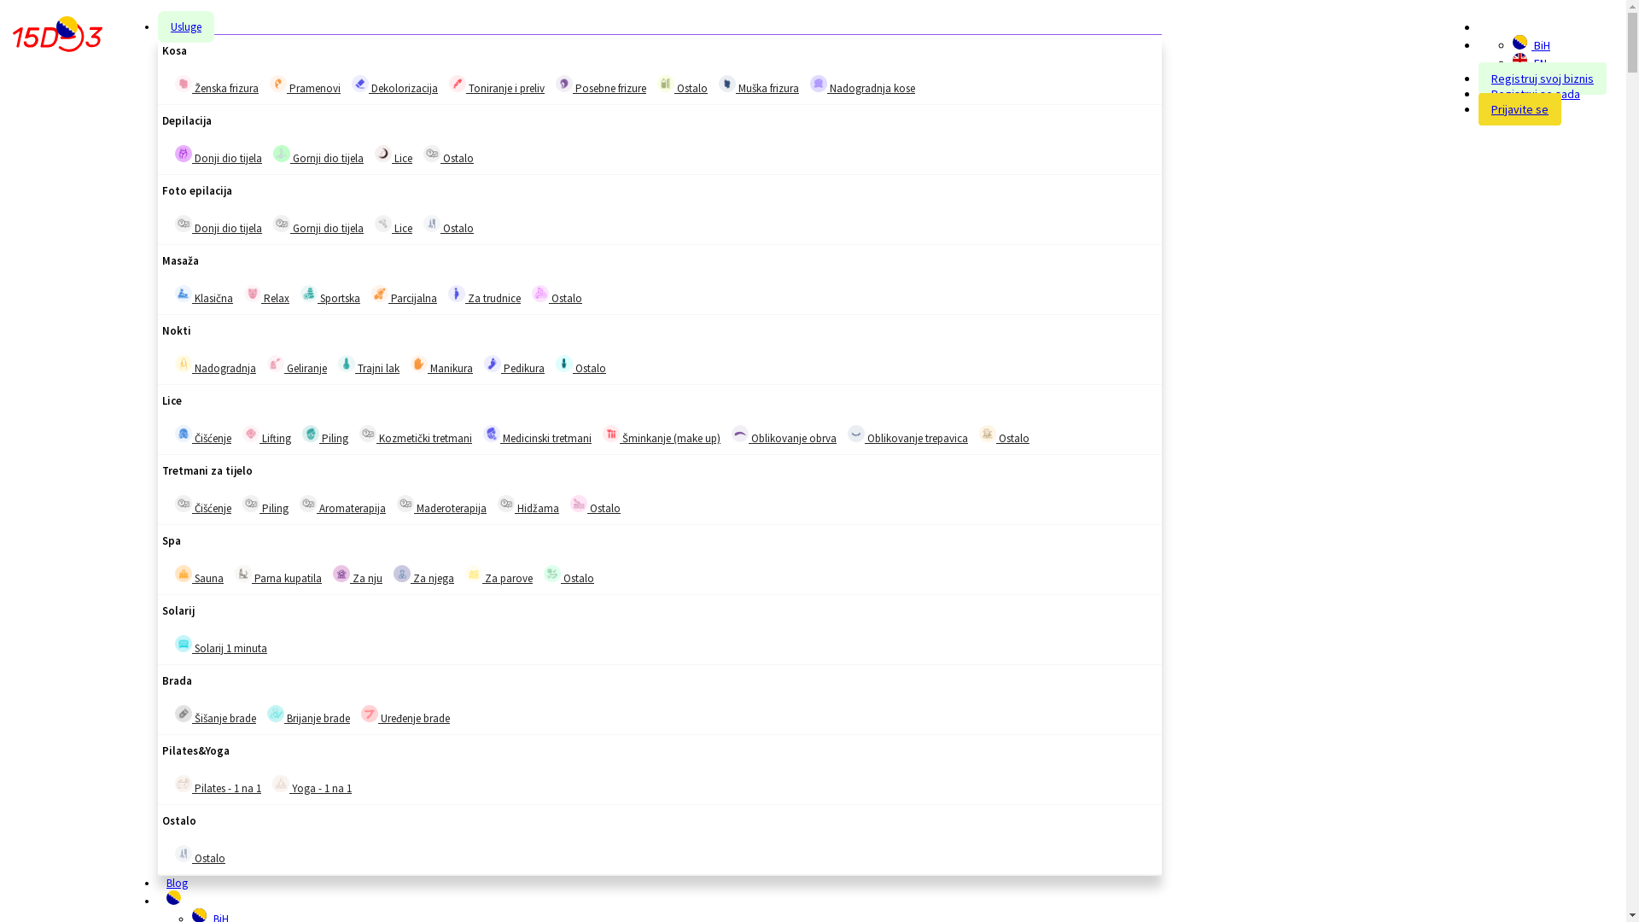  I want to click on Solarij 1 minuta, so click(221, 645).